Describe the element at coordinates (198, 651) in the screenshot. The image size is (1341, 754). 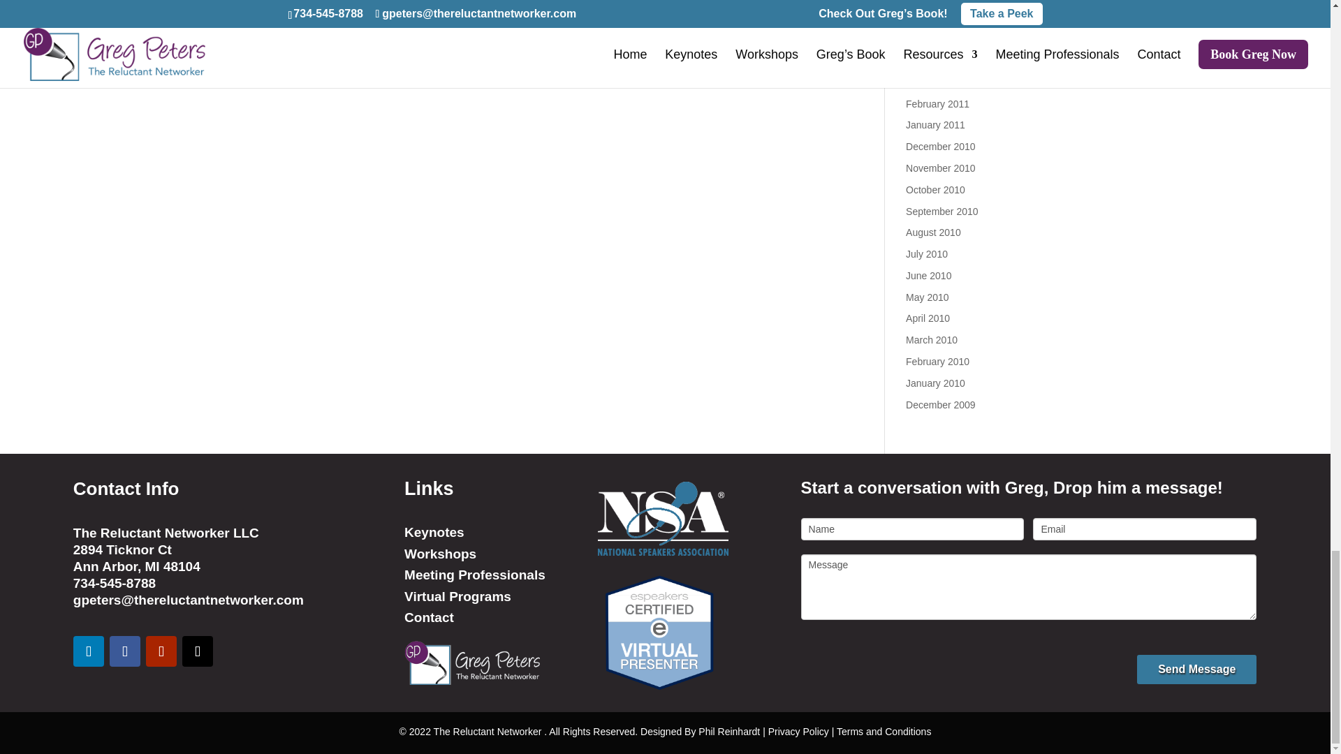
I see `Follow on X` at that location.